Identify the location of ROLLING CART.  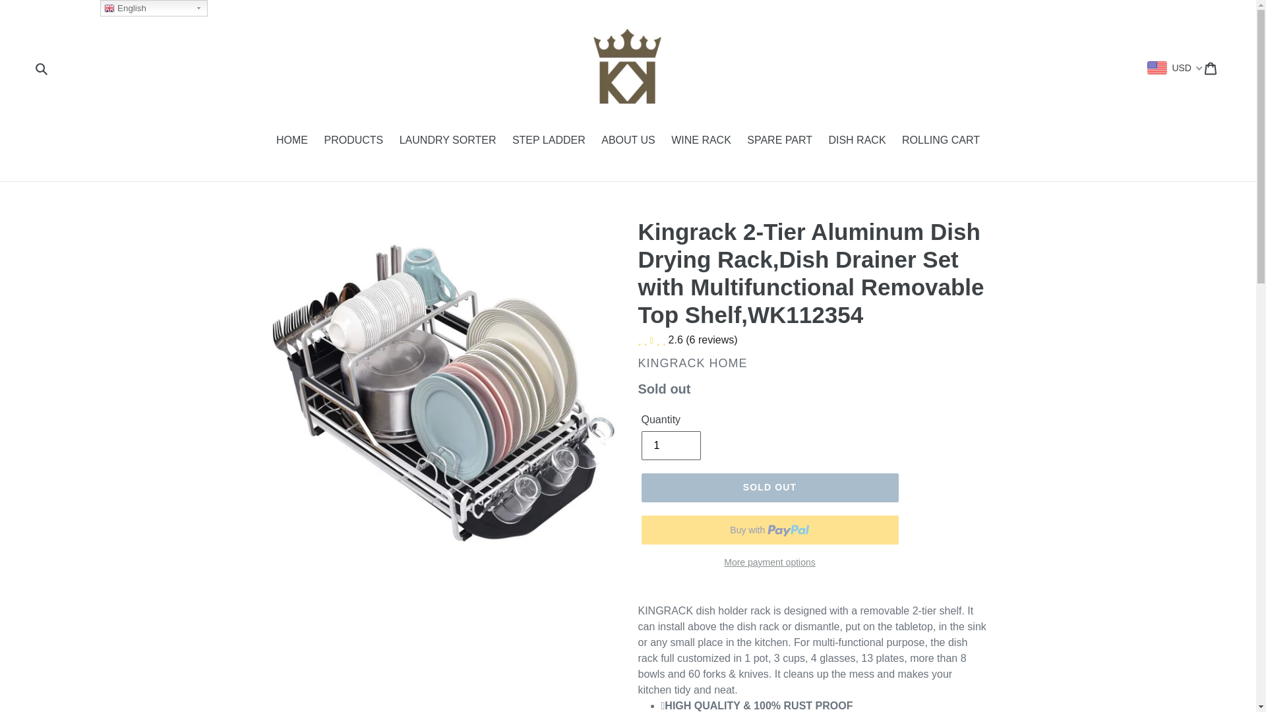
(940, 141).